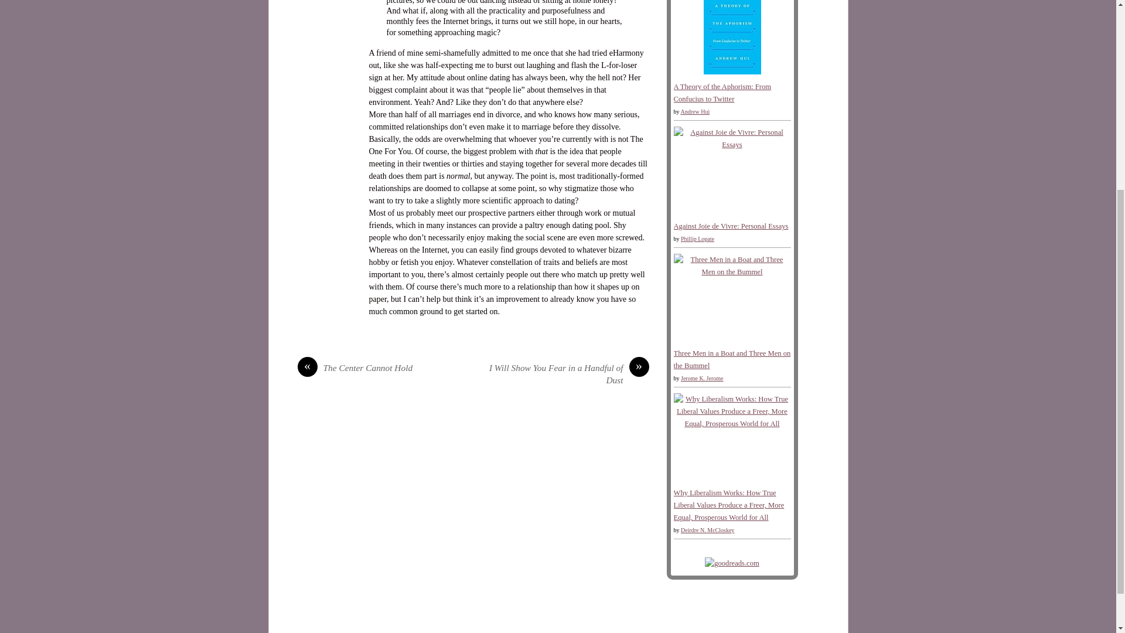 Image resolution: width=1125 pixels, height=633 pixels. What do you see at coordinates (697, 238) in the screenshot?
I see `Phillip Lopate` at bounding box center [697, 238].